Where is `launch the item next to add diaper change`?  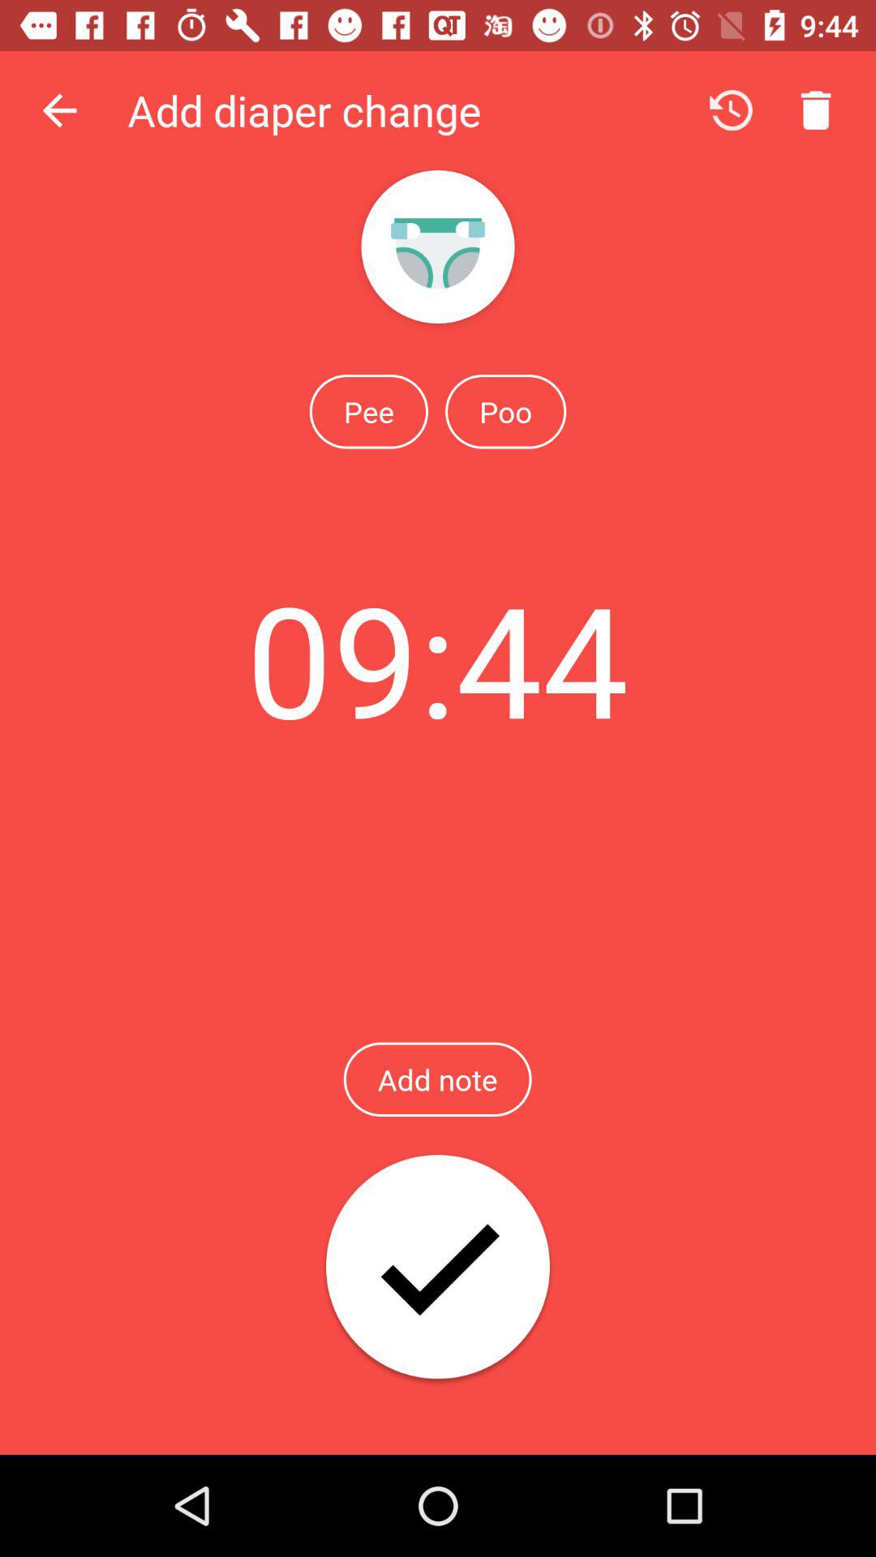
launch the item next to add diaper change is located at coordinates (59, 110).